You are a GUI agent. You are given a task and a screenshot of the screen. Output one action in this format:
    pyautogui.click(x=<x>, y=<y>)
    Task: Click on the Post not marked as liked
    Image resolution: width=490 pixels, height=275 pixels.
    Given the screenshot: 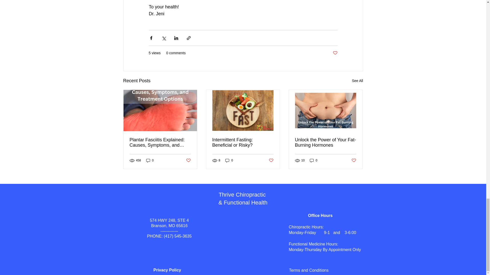 What is the action you would take?
    pyautogui.click(x=335, y=53)
    